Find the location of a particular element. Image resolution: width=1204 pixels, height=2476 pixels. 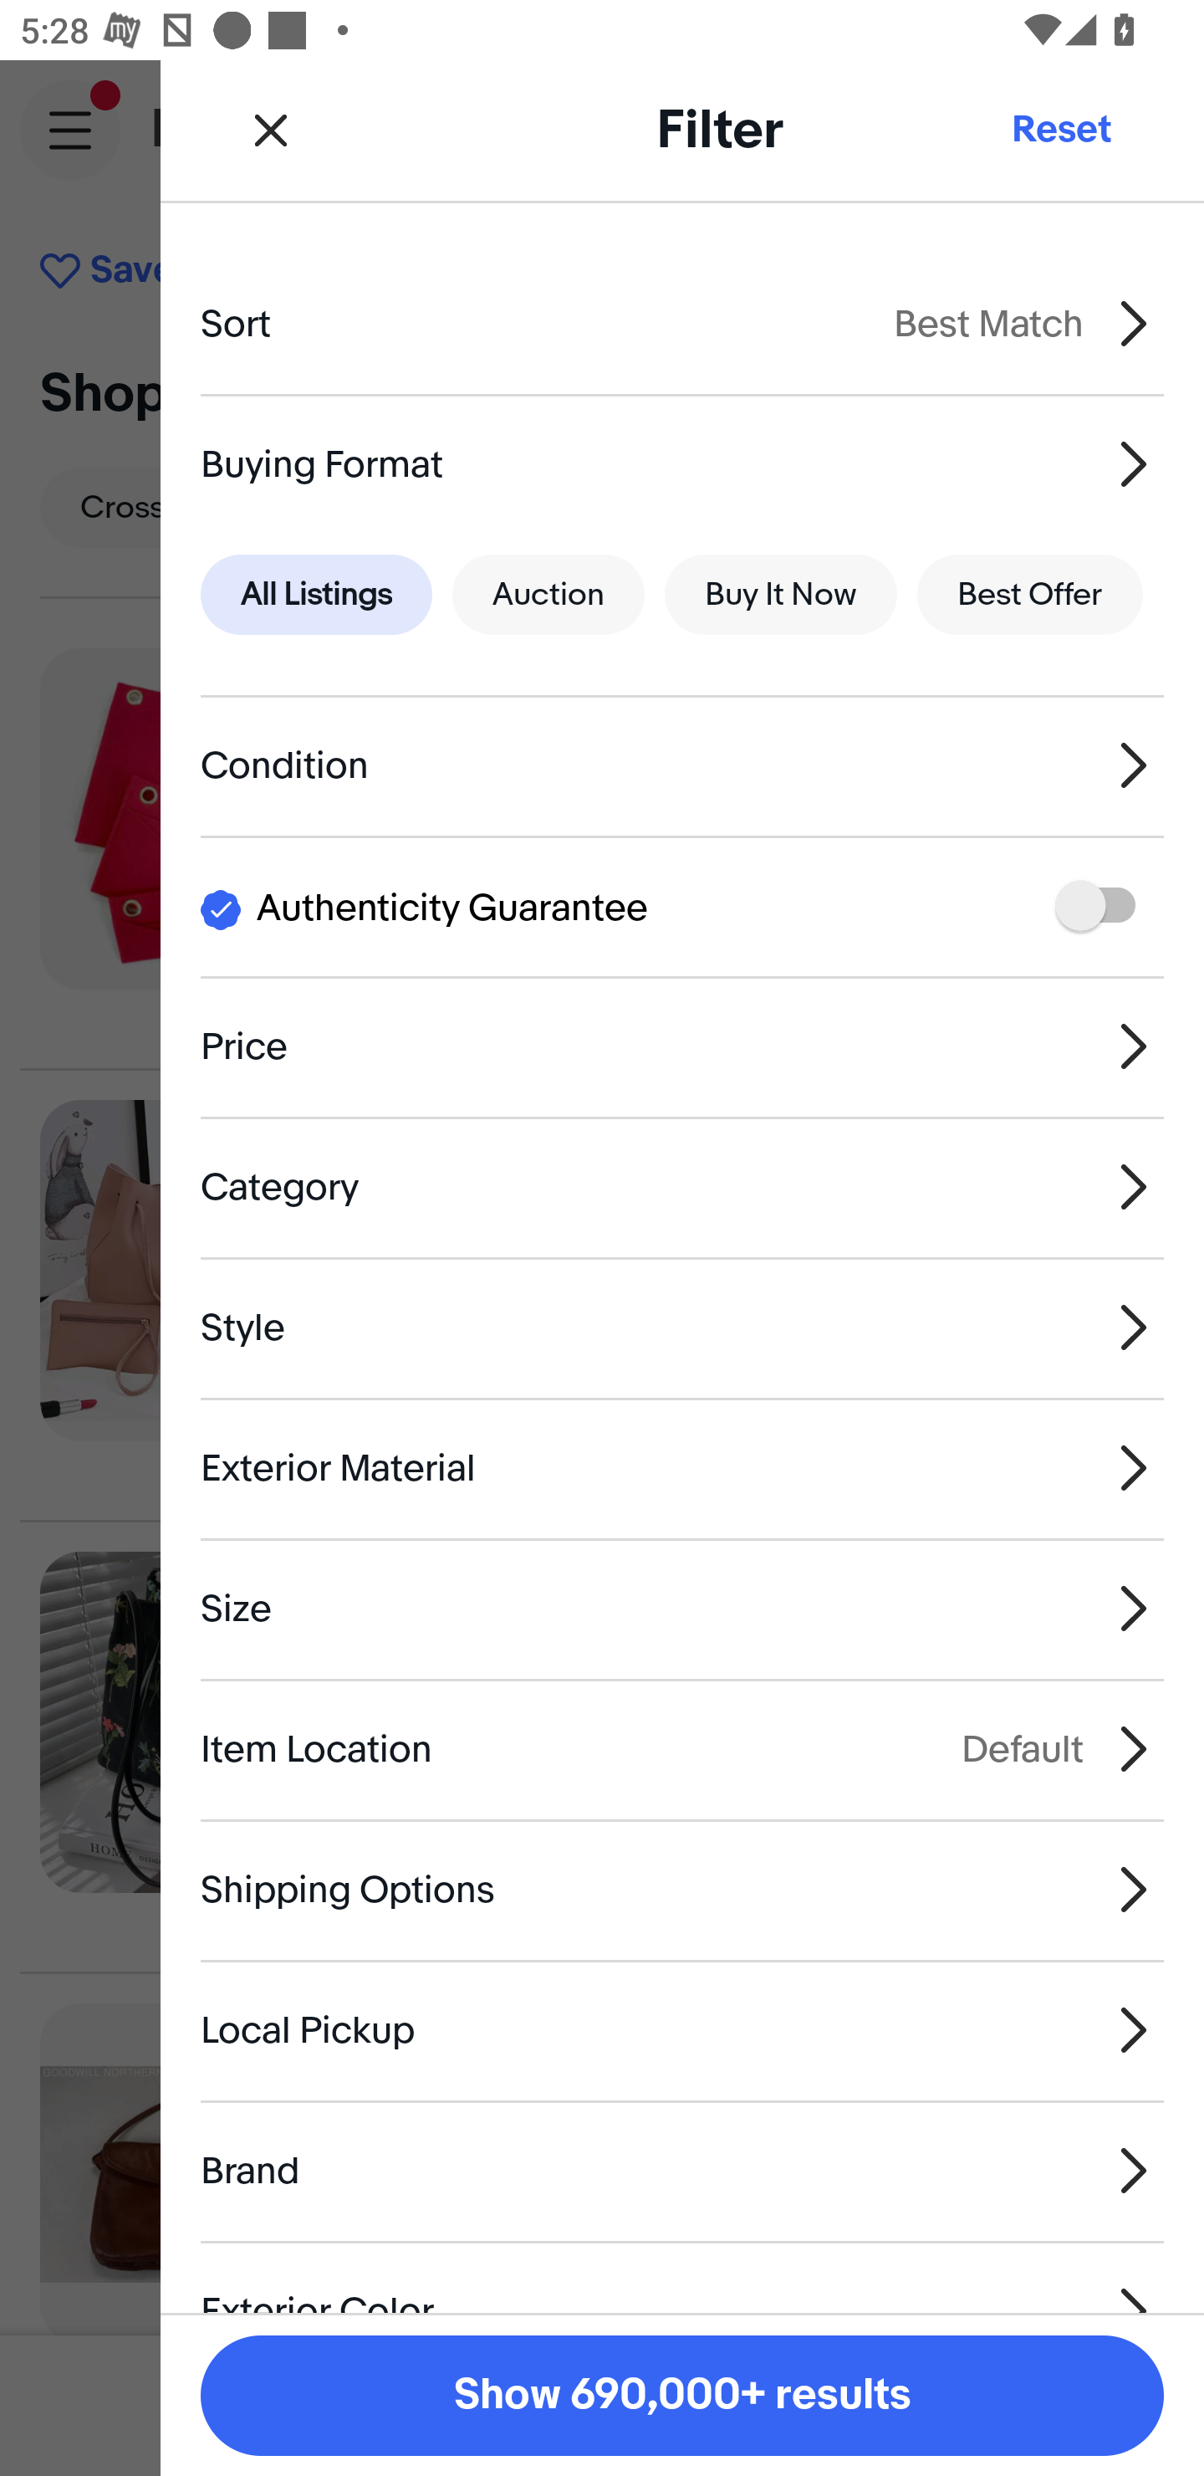

Close Filter is located at coordinates (271, 129).